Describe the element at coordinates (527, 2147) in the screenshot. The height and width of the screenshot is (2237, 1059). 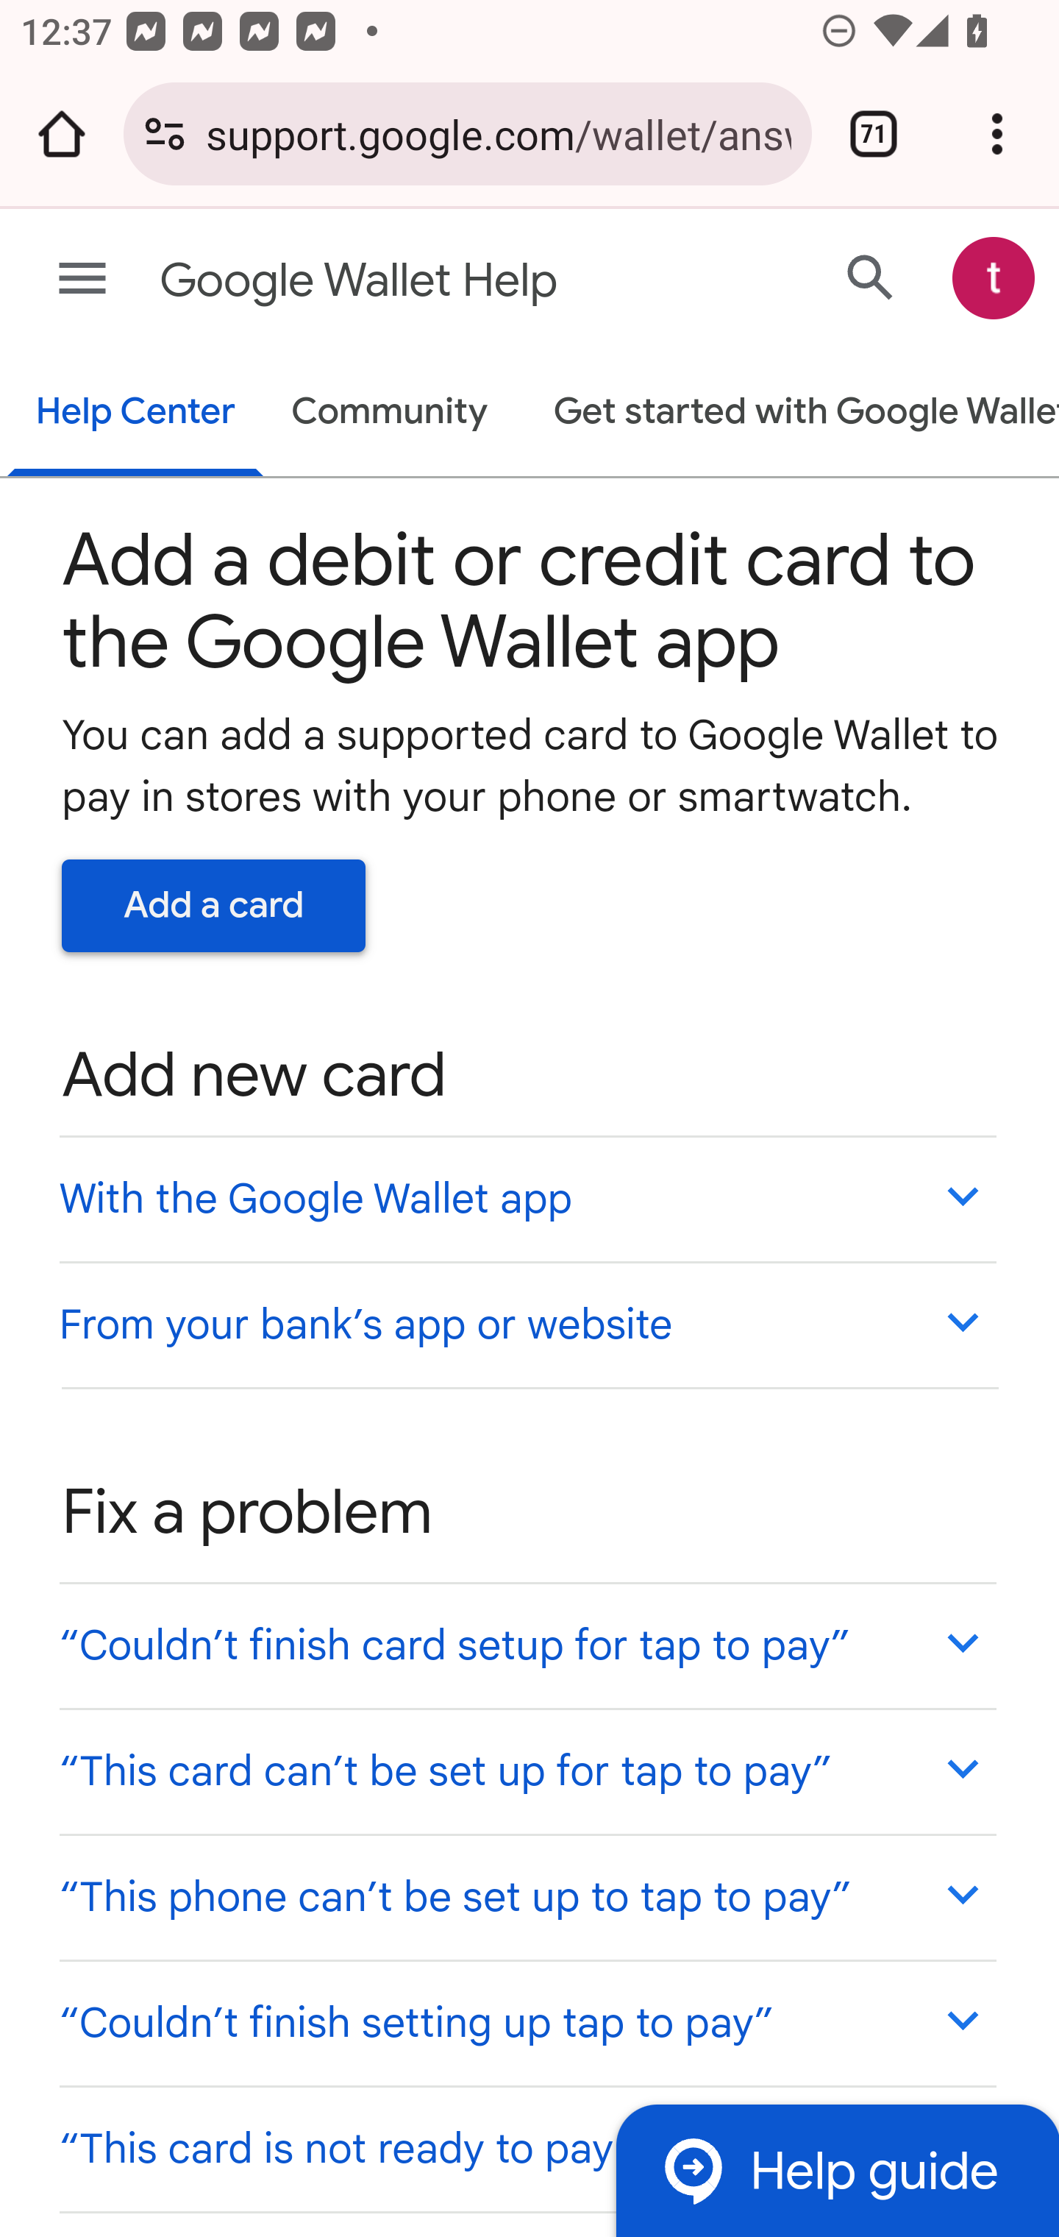
I see `“This card is not ready to pay online”` at that location.